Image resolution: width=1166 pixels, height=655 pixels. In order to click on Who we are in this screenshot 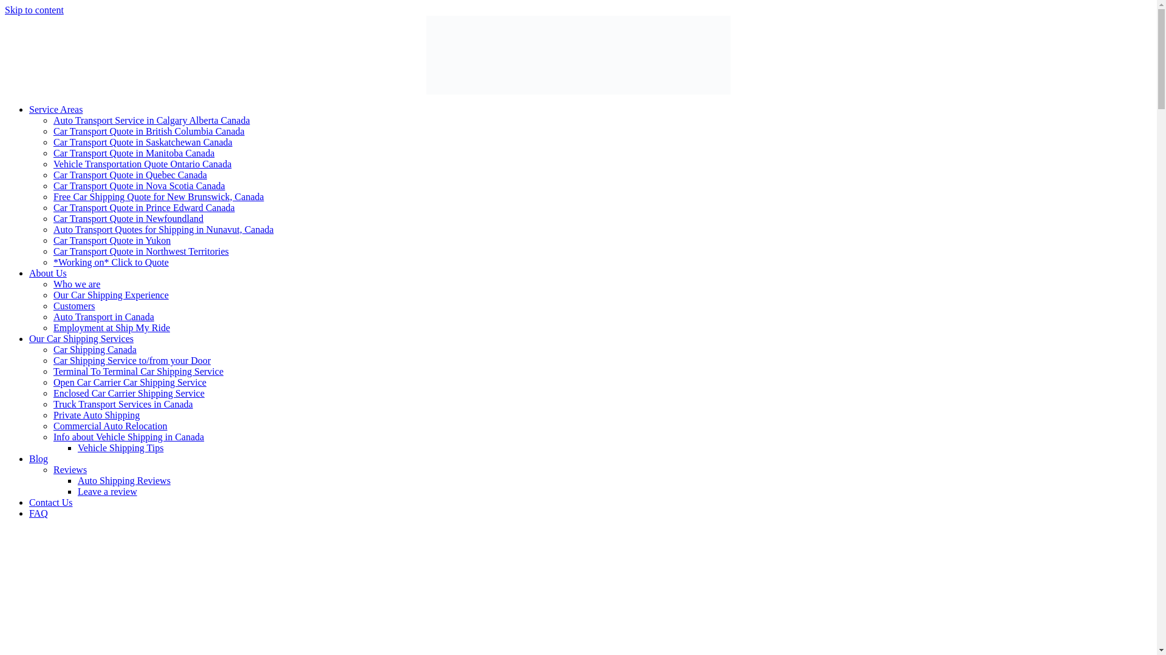, I will do `click(77, 284)`.